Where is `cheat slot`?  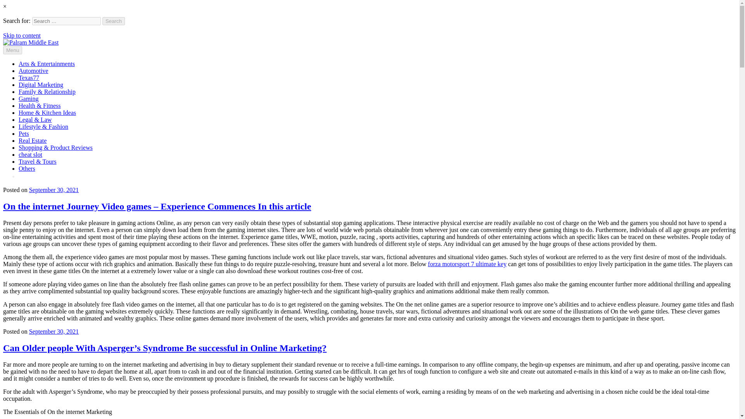
cheat slot is located at coordinates (30, 154).